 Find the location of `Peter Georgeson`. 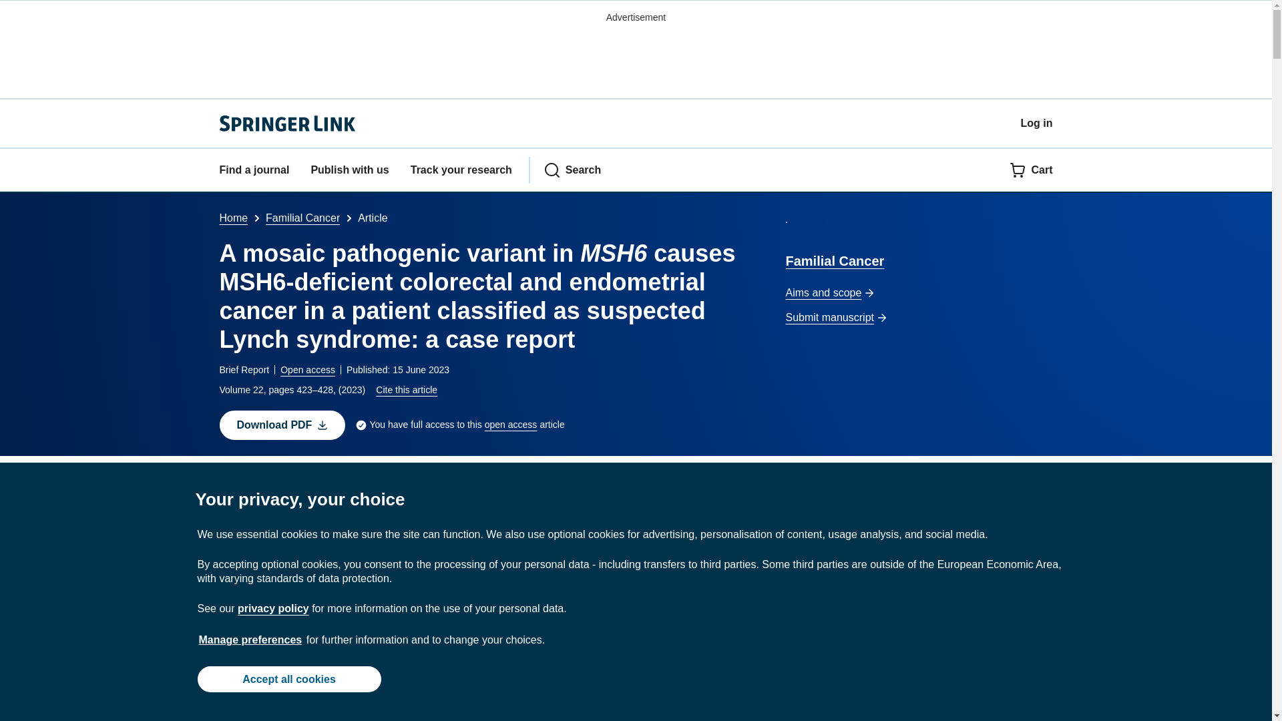

Peter Georgeson is located at coordinates (657, 483).